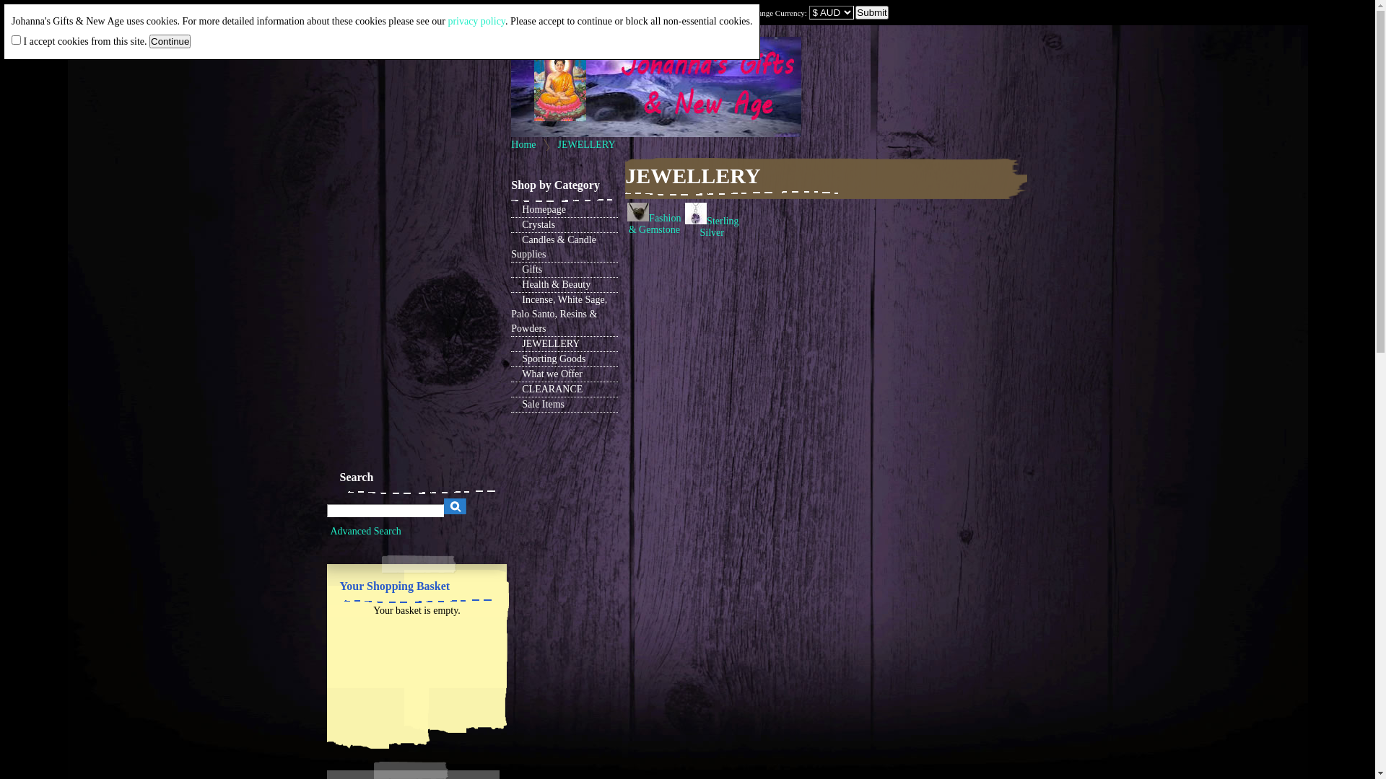 This screenshot has width=1386, height=779. Describe the element at coordinates (565, 374) in the screenshot. I see `What we Offer` at that location.